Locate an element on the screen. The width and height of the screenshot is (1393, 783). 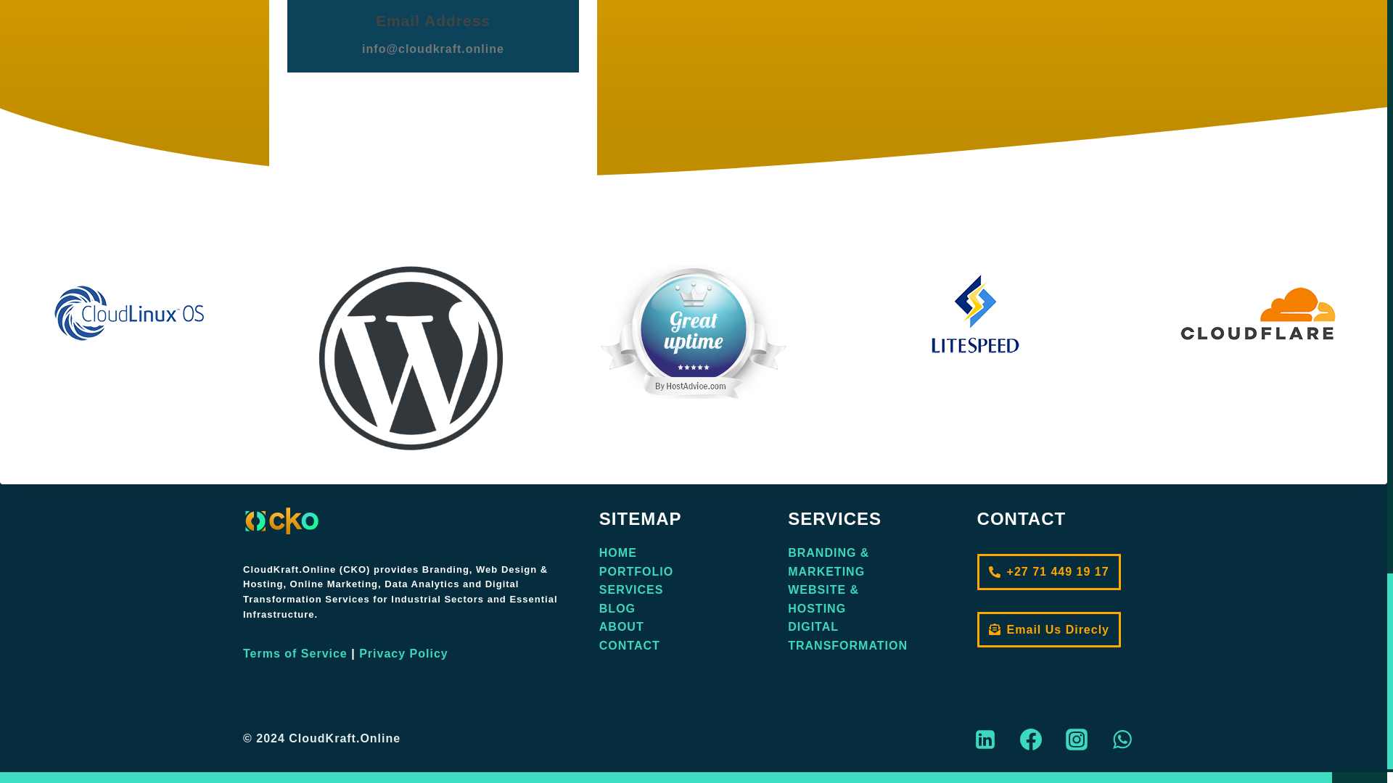
Privacy Policy is located at coordinates (403, 654).